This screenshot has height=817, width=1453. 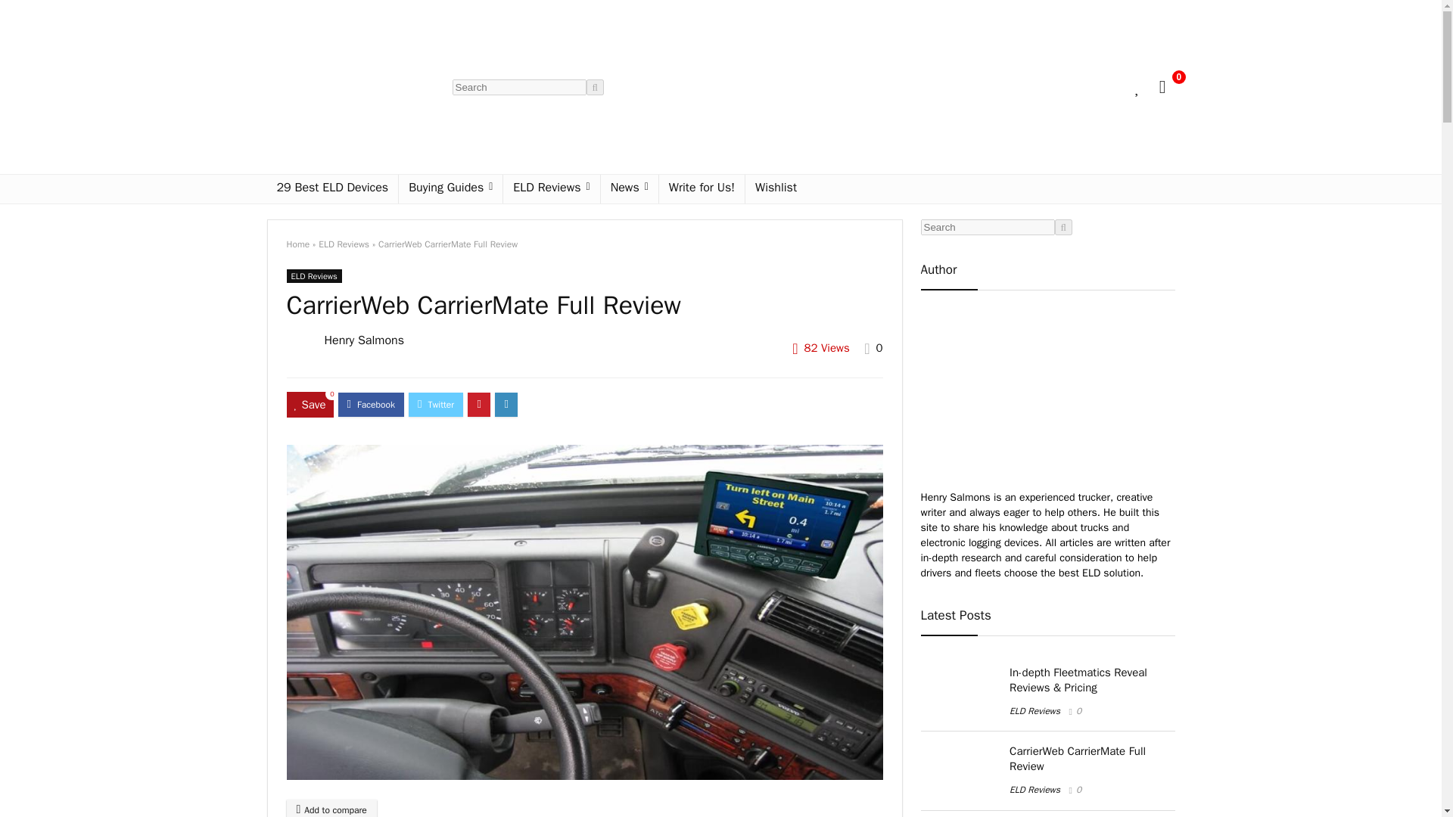 I want to click on 29 Best ELD Devices, so click(x=331, y=189).